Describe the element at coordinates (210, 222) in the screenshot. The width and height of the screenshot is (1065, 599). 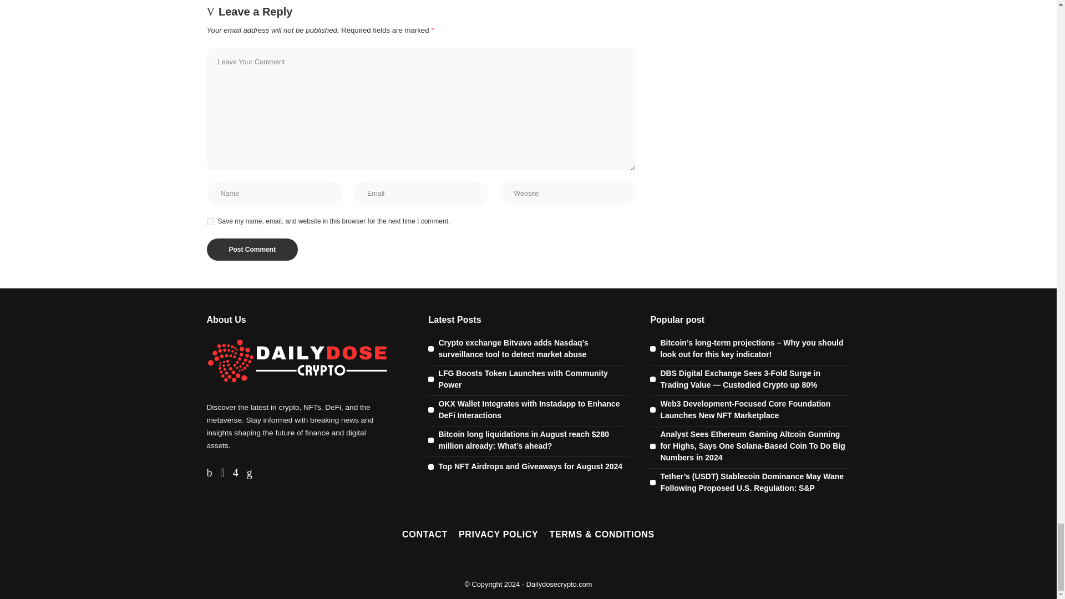
I see `yes` at that location.